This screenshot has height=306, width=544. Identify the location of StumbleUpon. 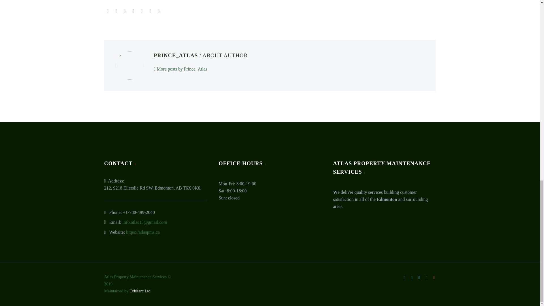
(159, 11).